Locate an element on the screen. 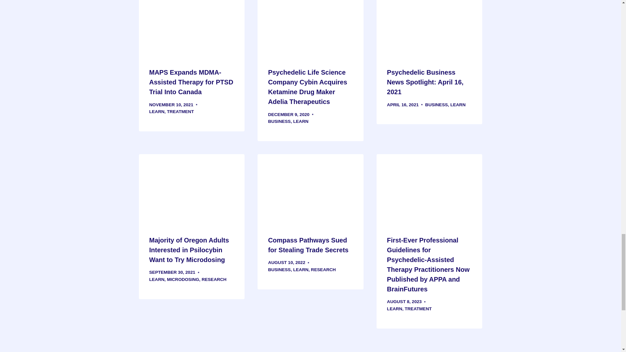 This screenshot has height=352, width=626. TREATMENT is located at coordinates (181, 111).